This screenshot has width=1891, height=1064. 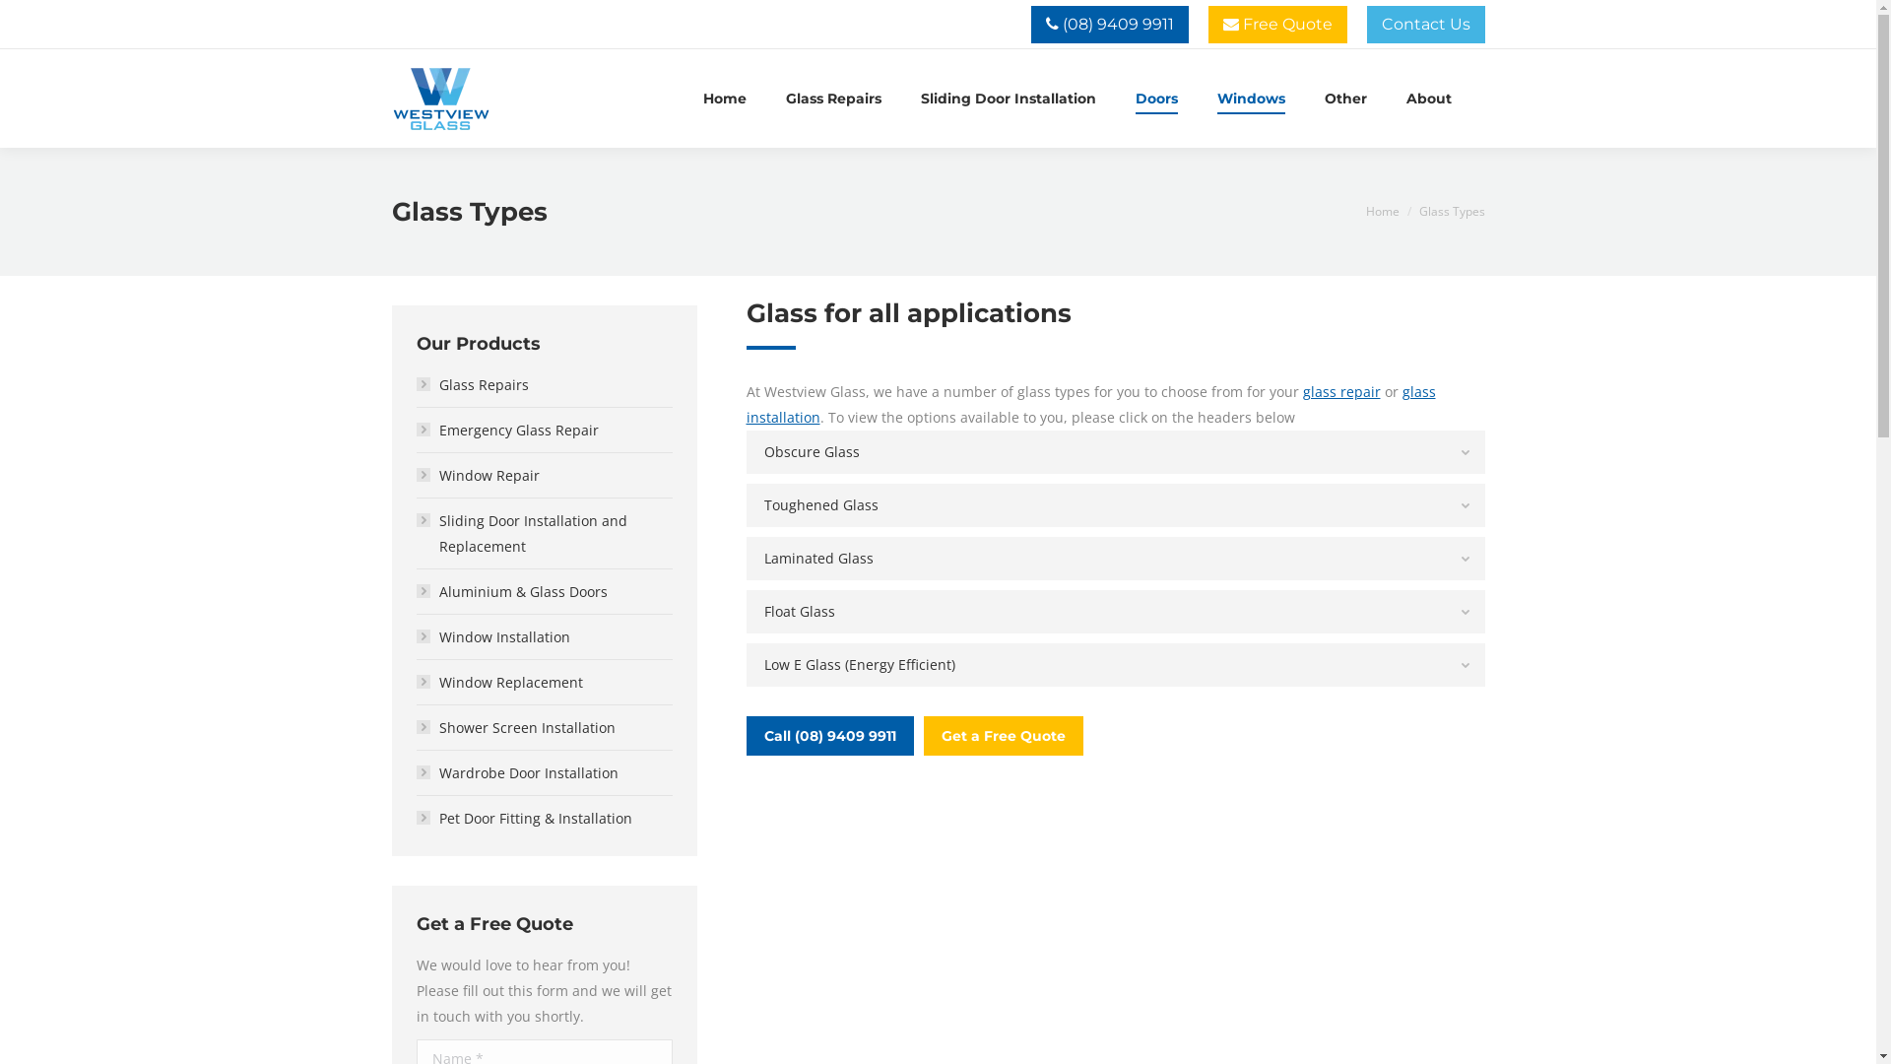 I want to click on Doors, so click(x=1156, y=99).